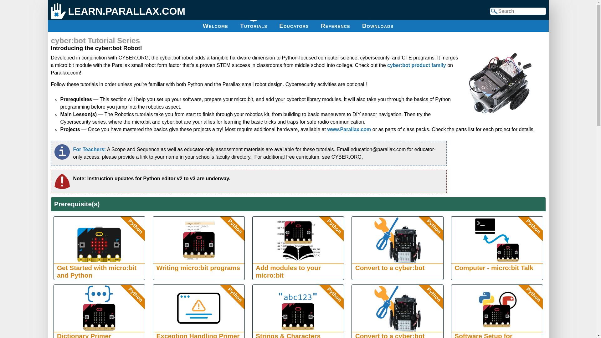 Image resolution: width=601 pixels, height=338 pixels. Describe the element at coordinates (99, 240) in the screenshot. I see `Get Started with micro:bit and Python` at that location.